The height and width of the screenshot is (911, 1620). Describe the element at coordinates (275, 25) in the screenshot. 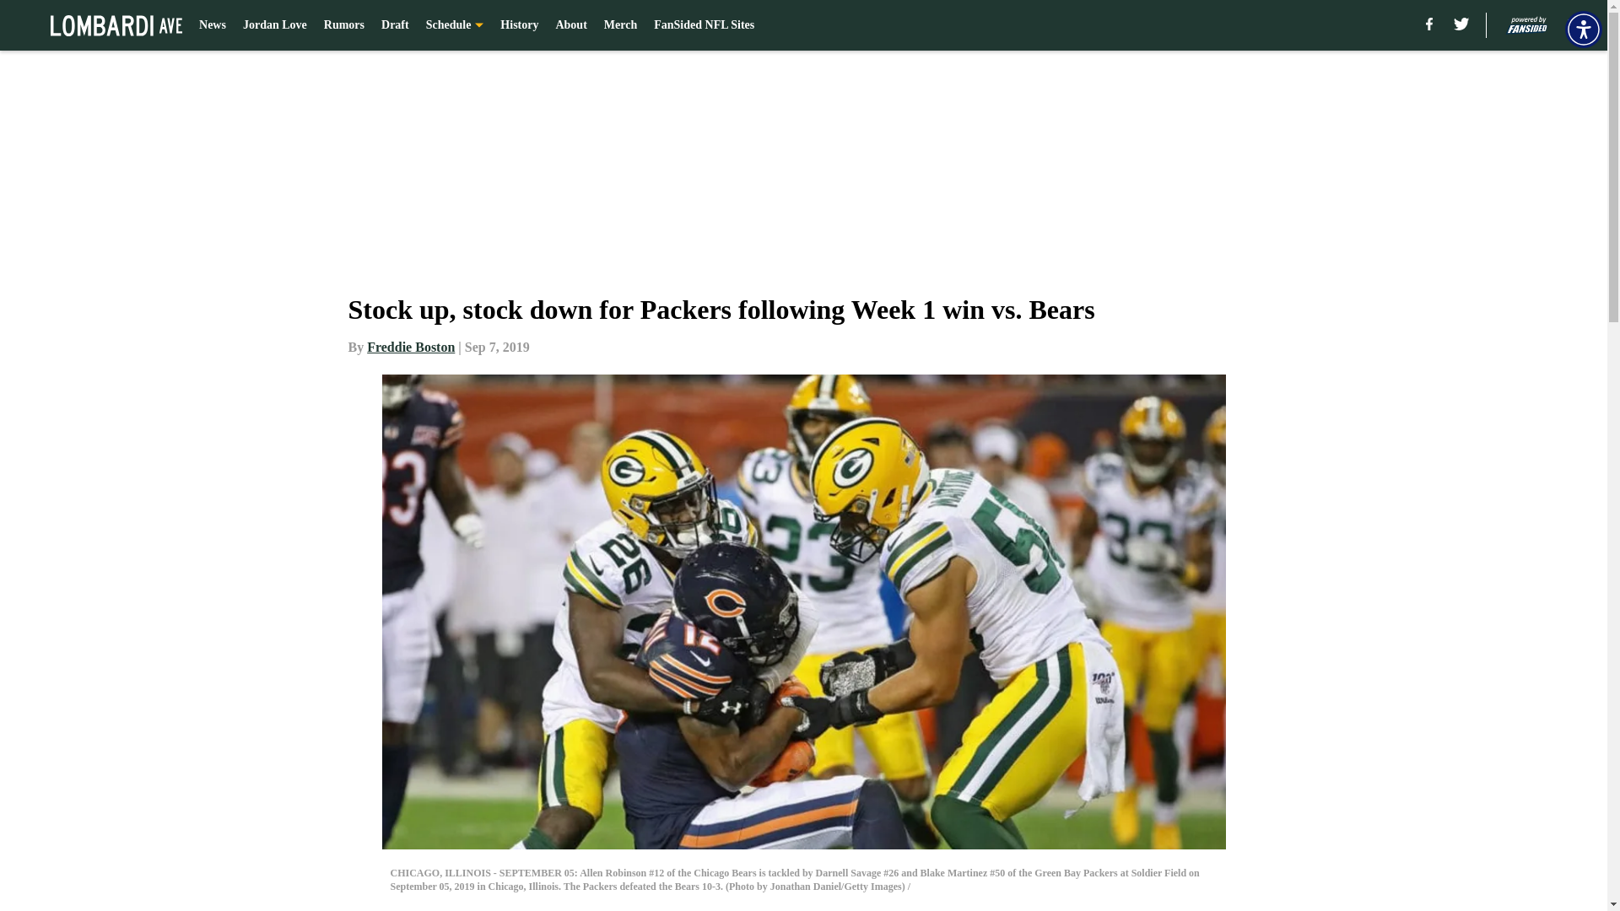

I see `Jordan Love` at that location.